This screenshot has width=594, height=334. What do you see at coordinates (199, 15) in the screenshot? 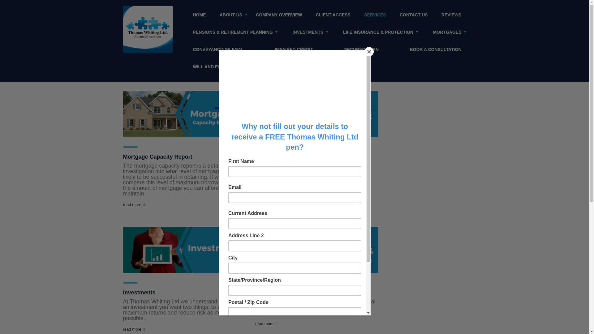
I see `HOME` at bounding box center [199, 15].